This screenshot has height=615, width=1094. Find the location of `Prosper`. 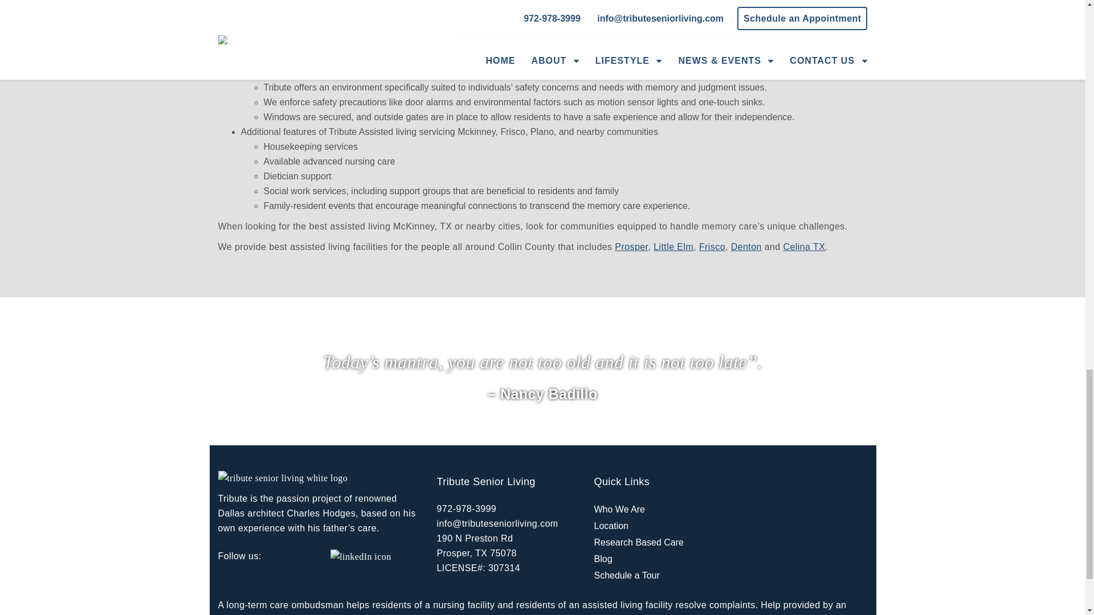

Prosper is located at coordinates (631, 247).